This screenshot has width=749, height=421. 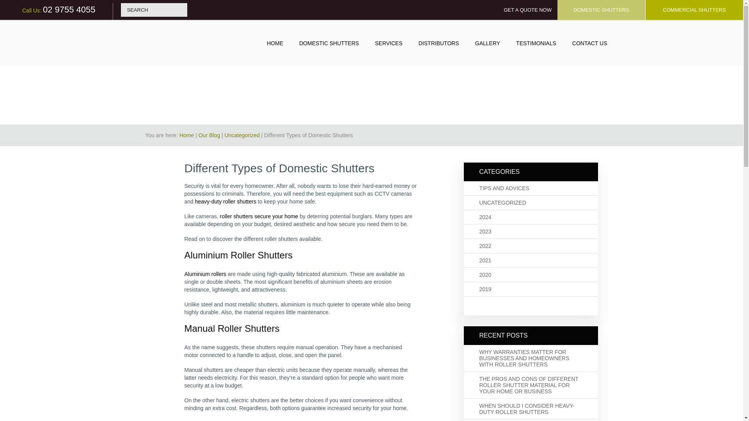 What do you see at coordinates (259, 216) in the screenshot?
I see `roller shutters secure your home` at bounding box center [259, 216].